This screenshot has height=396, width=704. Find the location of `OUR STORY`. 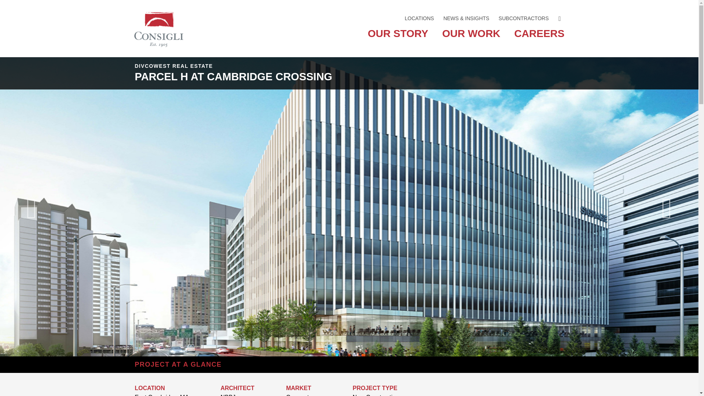

OUR STORY is located at coordinates (397, 38).